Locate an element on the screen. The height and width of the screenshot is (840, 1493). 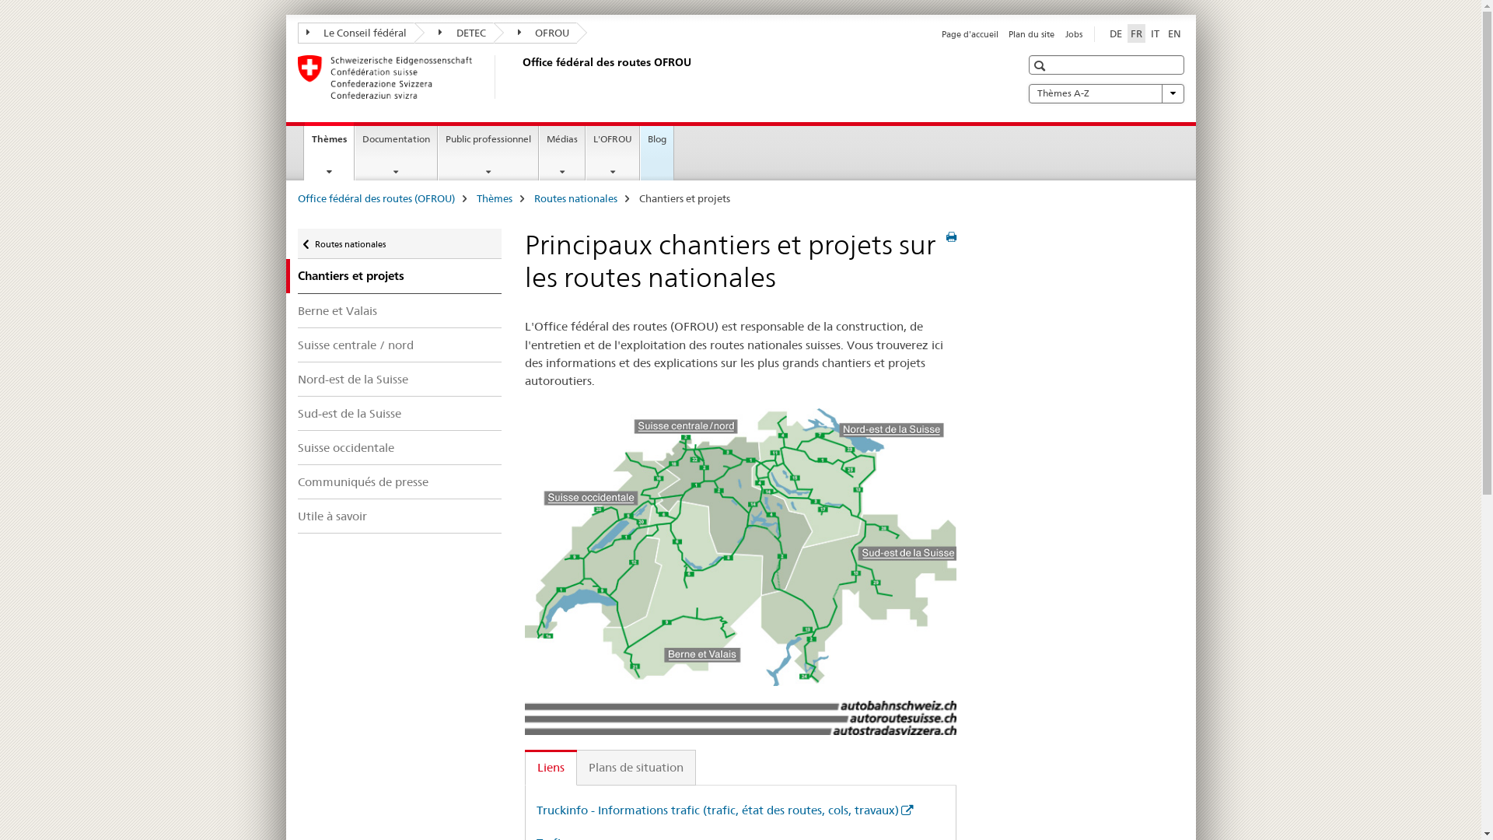
EN is located at coordinates (1174, 33).